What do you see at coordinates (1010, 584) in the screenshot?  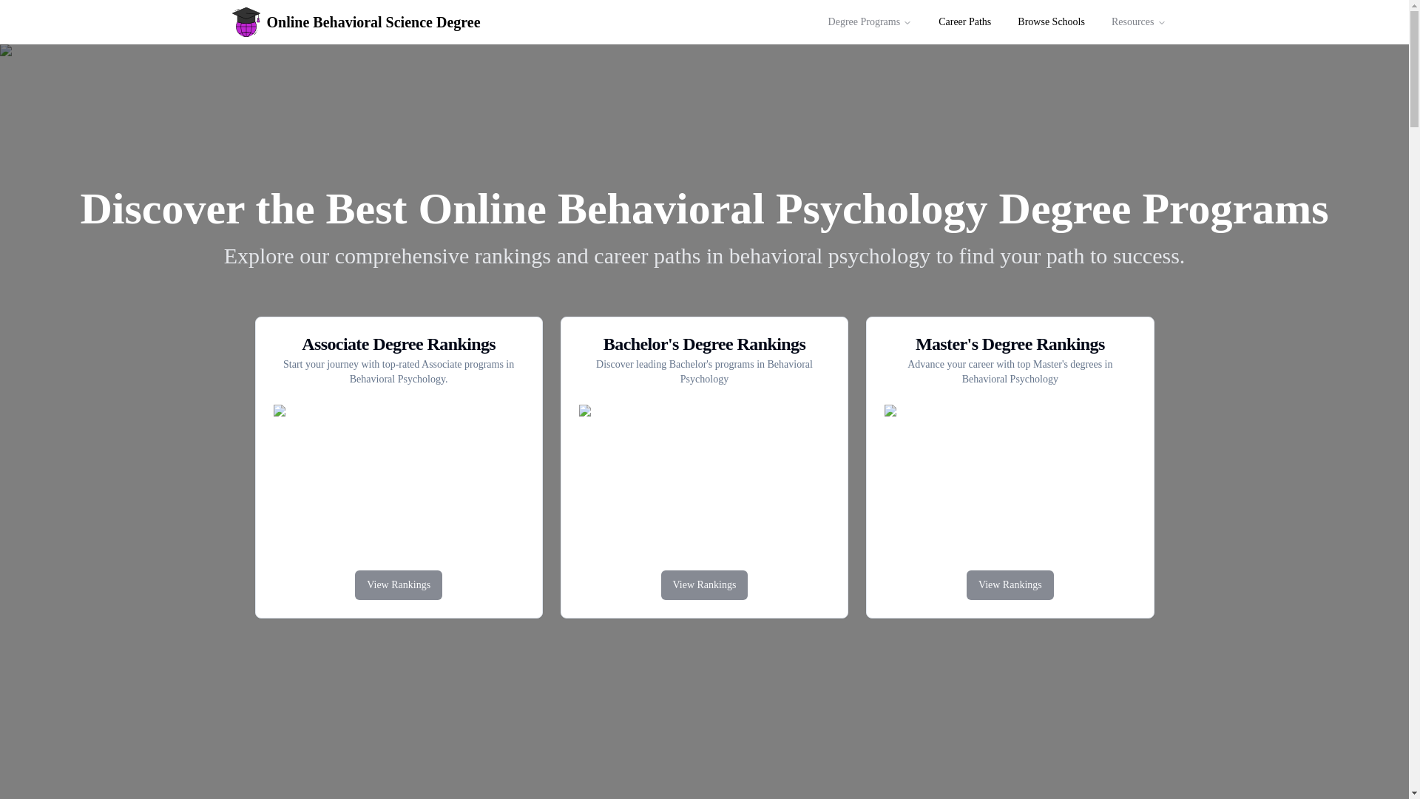 I see `View Rankings` at bounding box center [1010, 584].